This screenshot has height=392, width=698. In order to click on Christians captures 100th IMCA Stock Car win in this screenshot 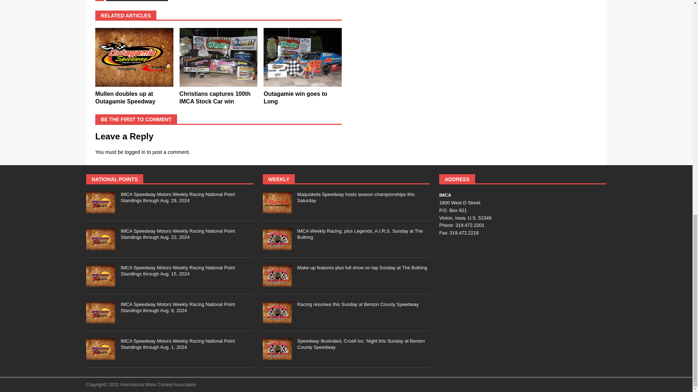, I will do `click(218, 57)`.